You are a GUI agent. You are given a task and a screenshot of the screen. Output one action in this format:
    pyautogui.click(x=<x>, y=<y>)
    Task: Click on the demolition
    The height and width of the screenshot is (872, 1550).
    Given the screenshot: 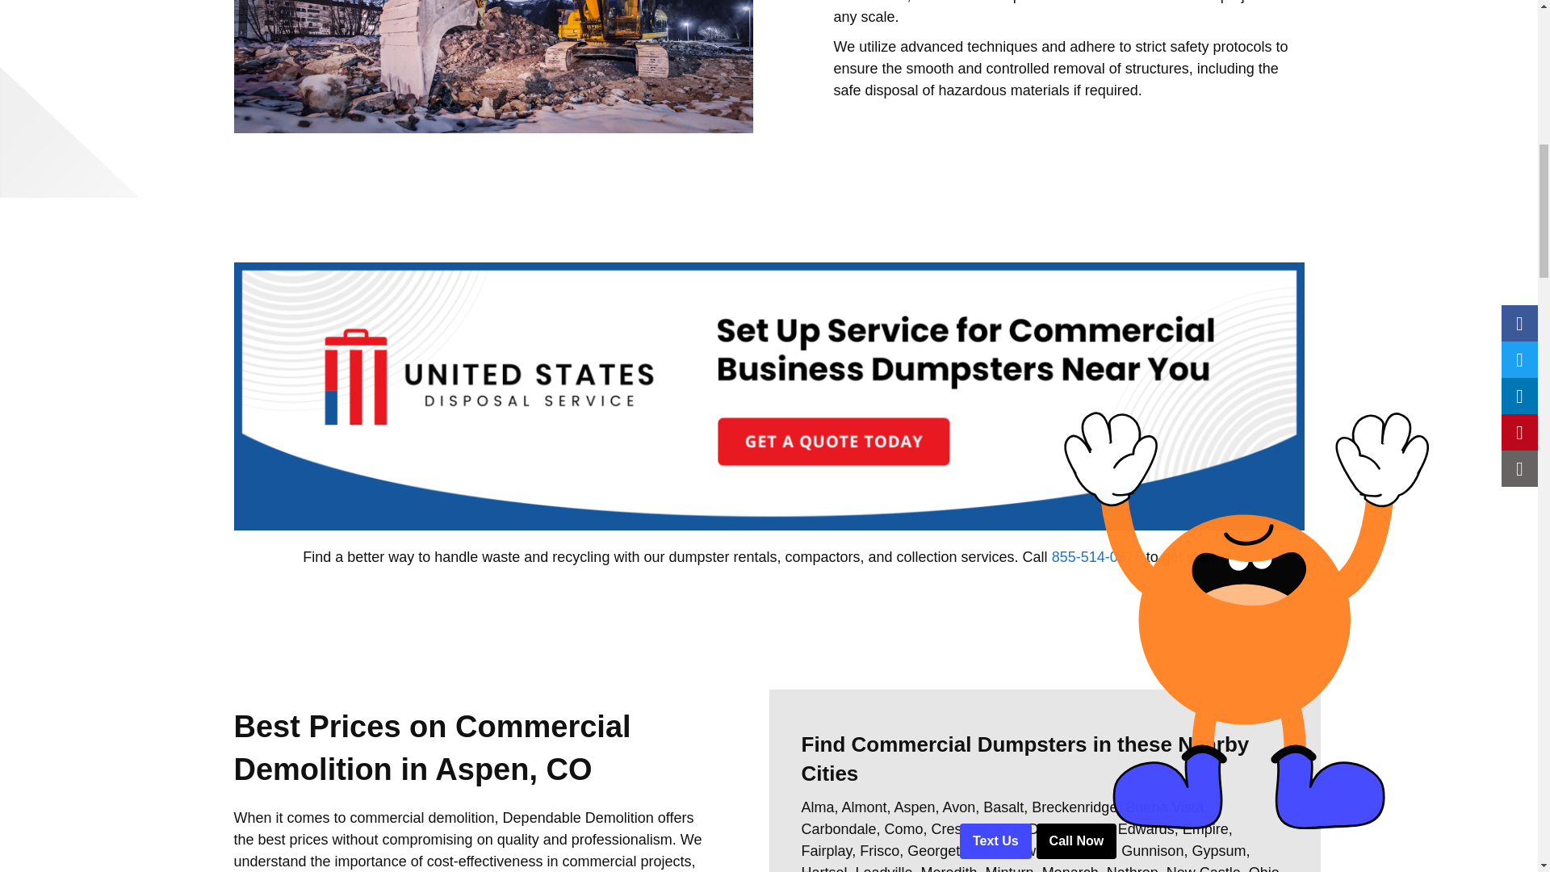 What is the action you would take?
    pyautogui.click(x=493, y=66)
    